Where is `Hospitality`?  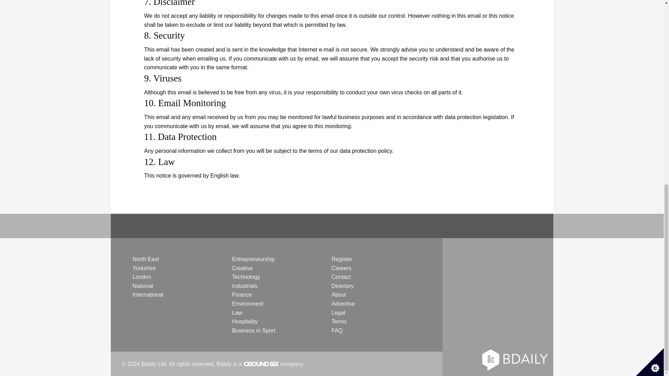 Hospitality is located at coordinates (245, 321).